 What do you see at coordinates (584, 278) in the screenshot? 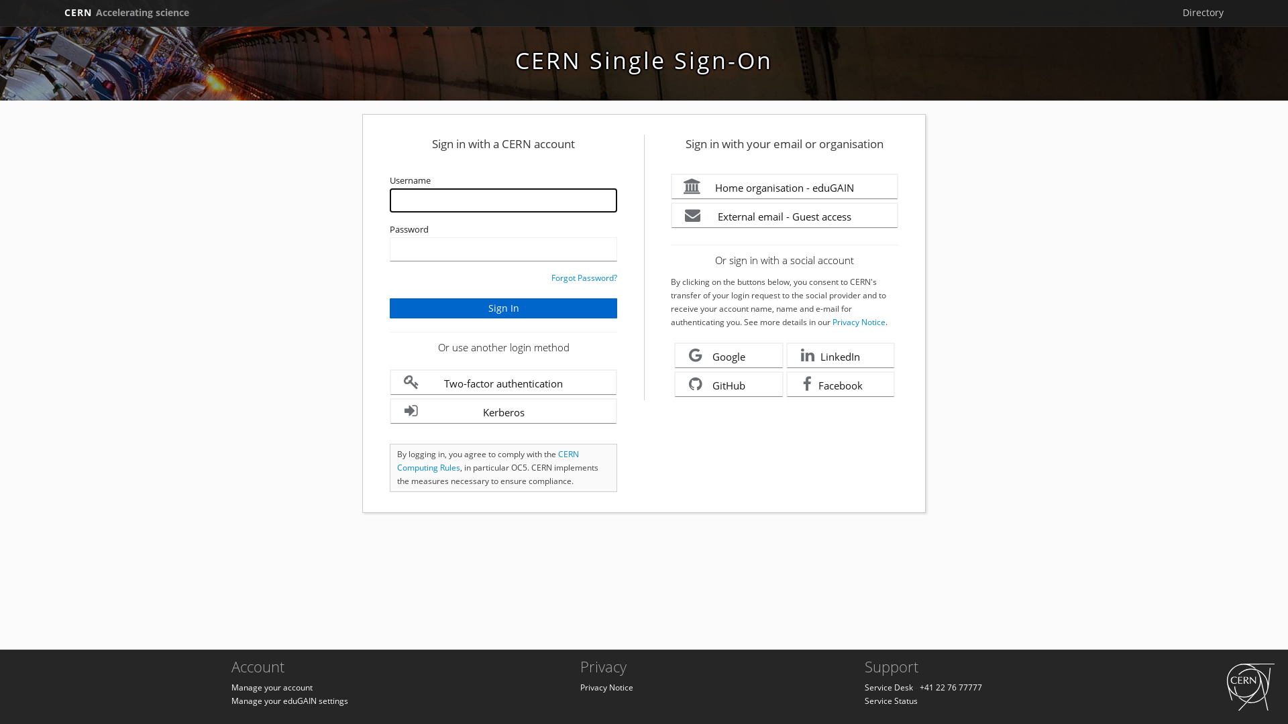
I see `Forgot Password?` at bounding box center [584, 278].